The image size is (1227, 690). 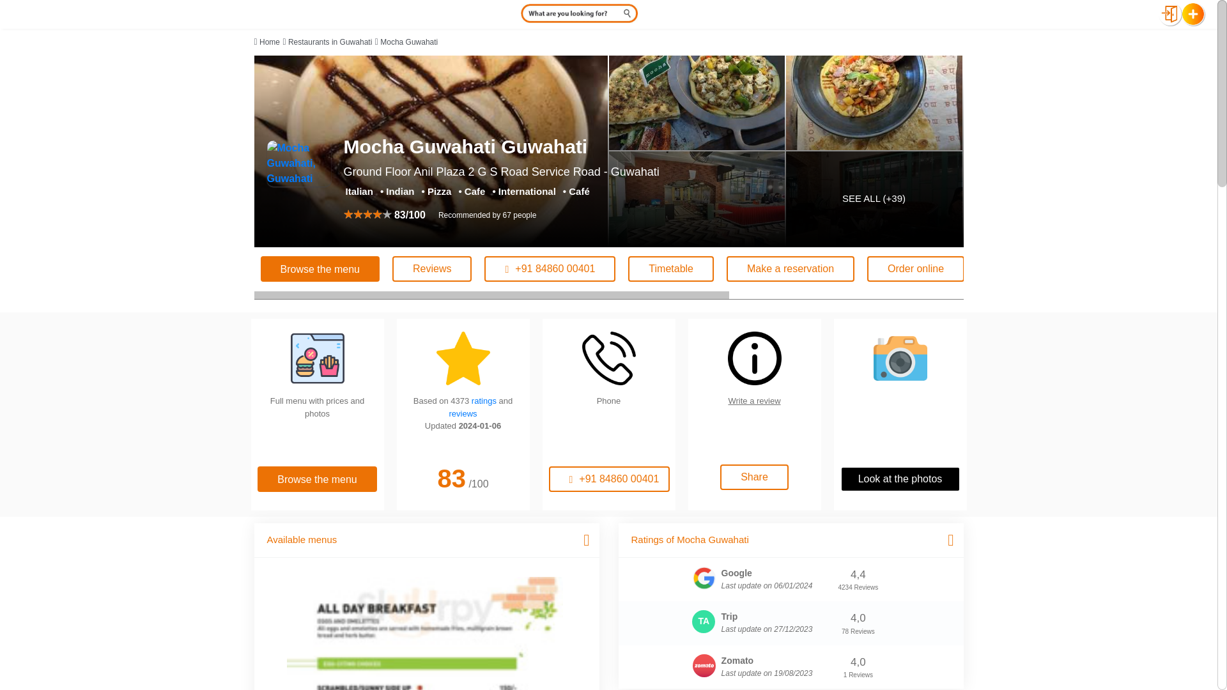 I want to click on Share, so click(x=1111, y=268).